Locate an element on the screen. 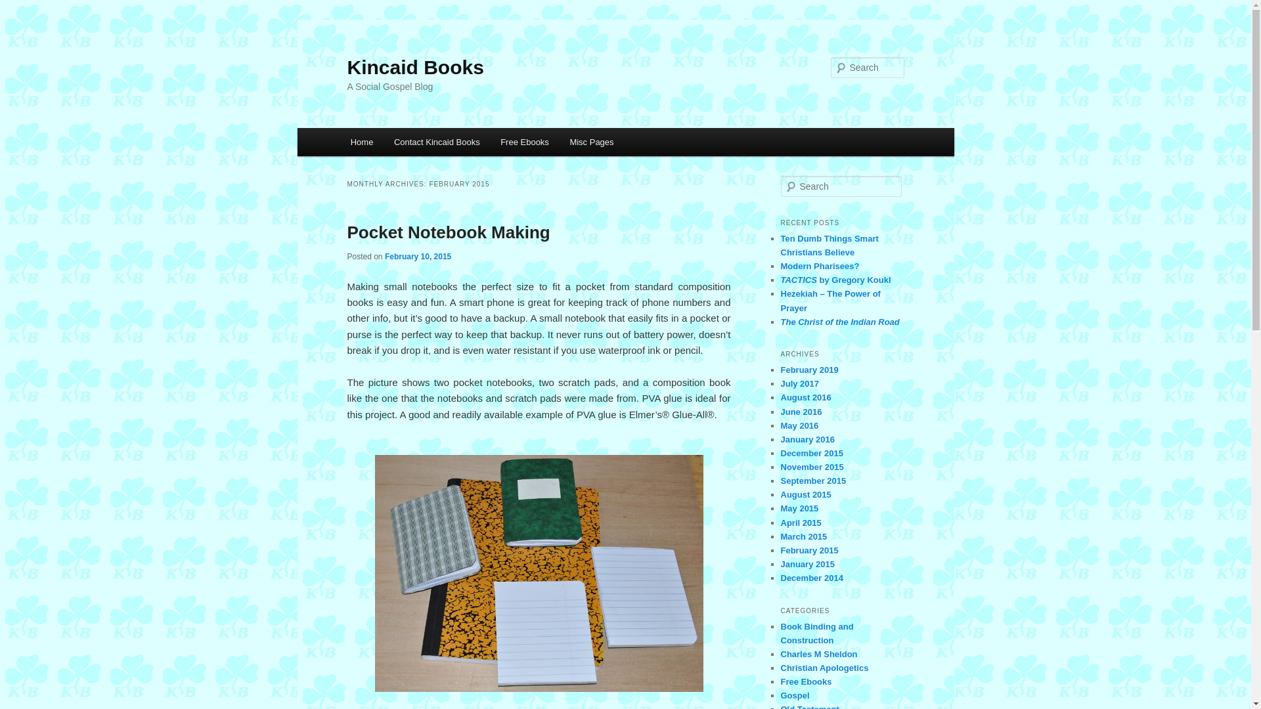  May 2016 is located at coordinates (799, 425).